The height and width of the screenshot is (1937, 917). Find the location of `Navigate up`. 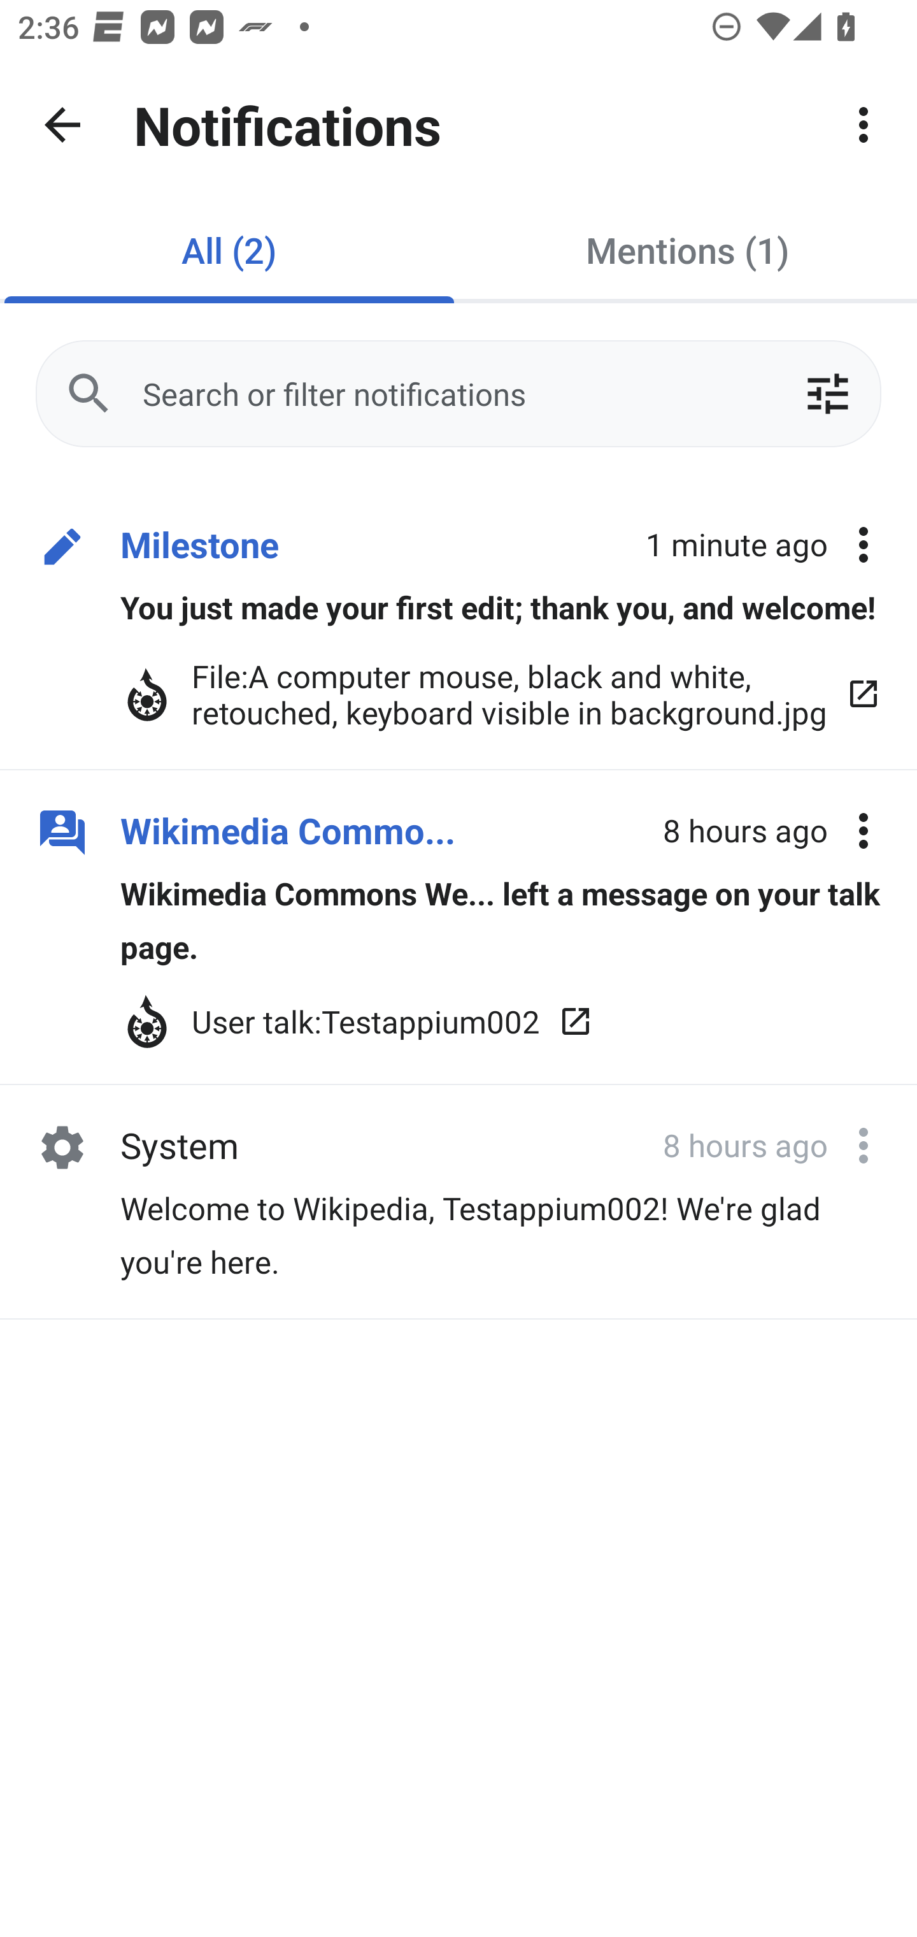

Navigate up is located at coordinates (62, 125).